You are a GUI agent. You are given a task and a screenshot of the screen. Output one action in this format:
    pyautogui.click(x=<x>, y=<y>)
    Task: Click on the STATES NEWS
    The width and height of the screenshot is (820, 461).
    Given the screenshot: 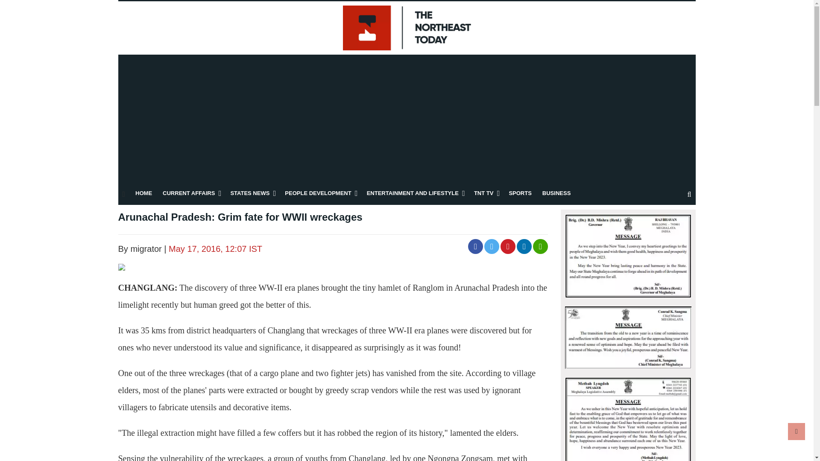 What is the action you would take?
    pyautogui.click(x=250, y=193)
    